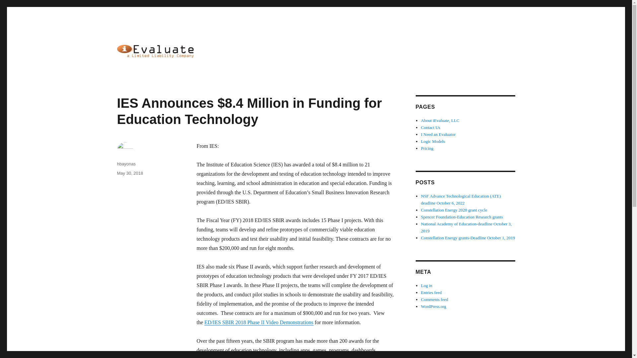  Describe the element at coordinates (433, 141) in the screenshot. I see `Logic Models` at that location.